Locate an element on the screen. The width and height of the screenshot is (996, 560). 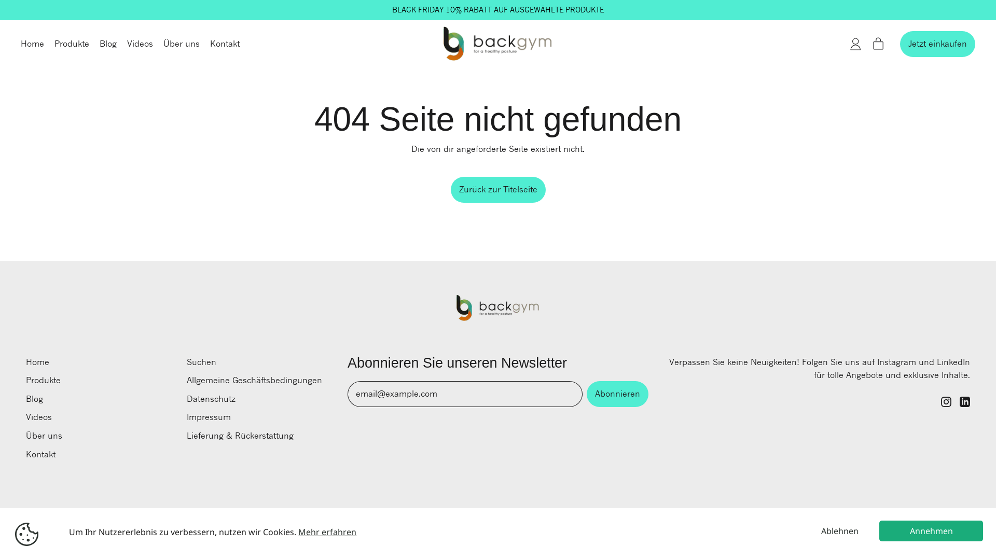
LinkedIn is located at coordinates (965, 404).